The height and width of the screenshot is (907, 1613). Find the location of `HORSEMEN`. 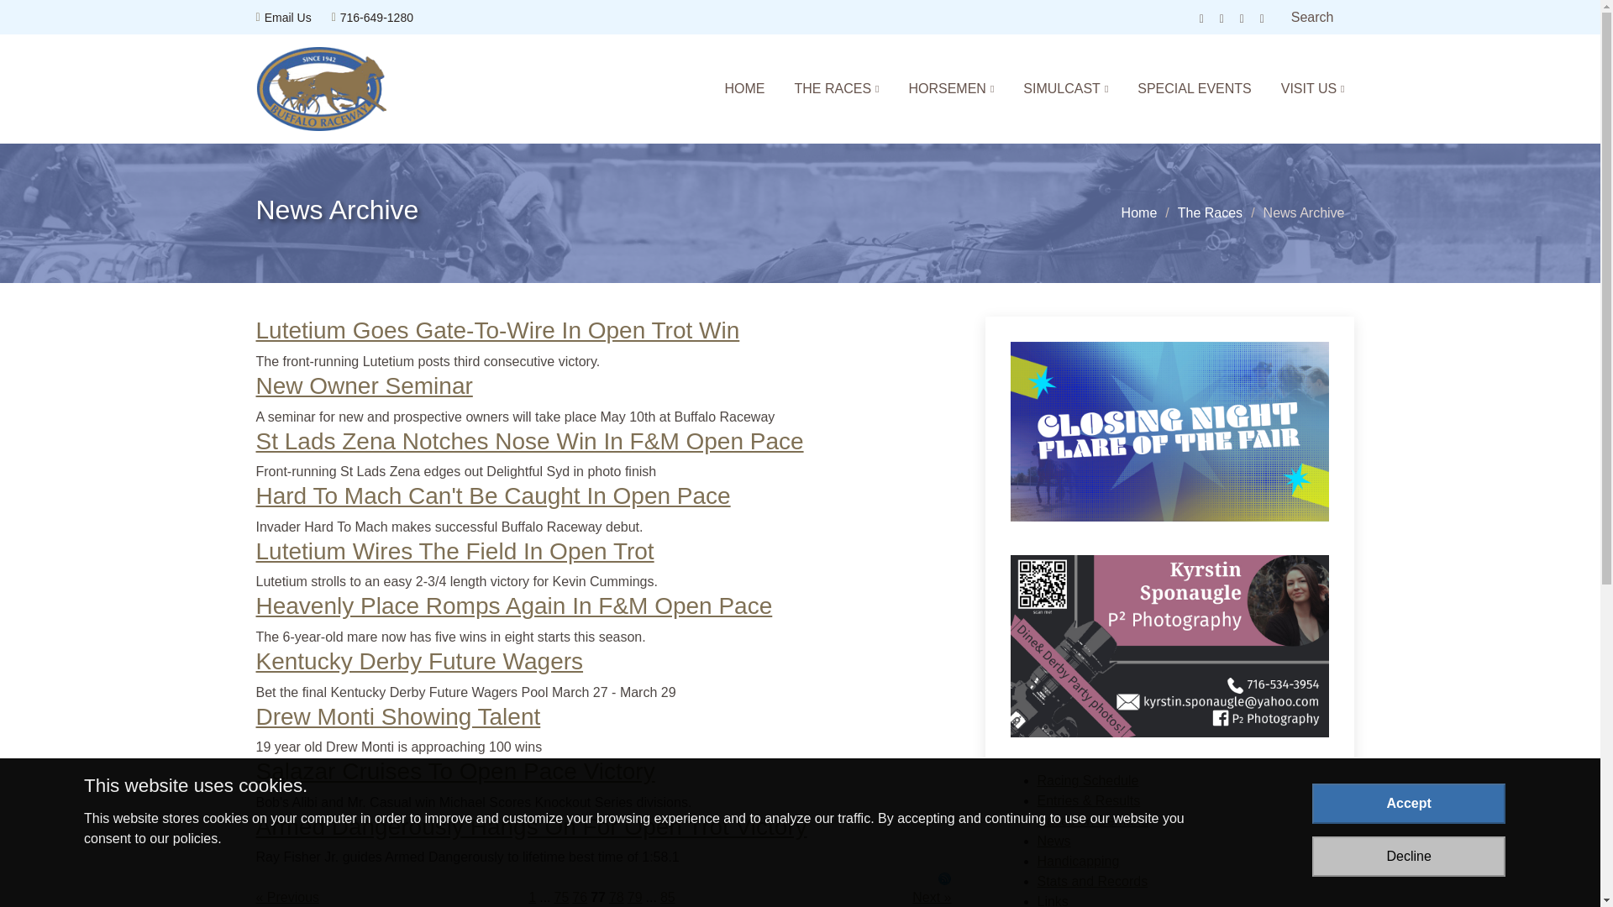

HORSEMEN is located at coordinates (936, 89).